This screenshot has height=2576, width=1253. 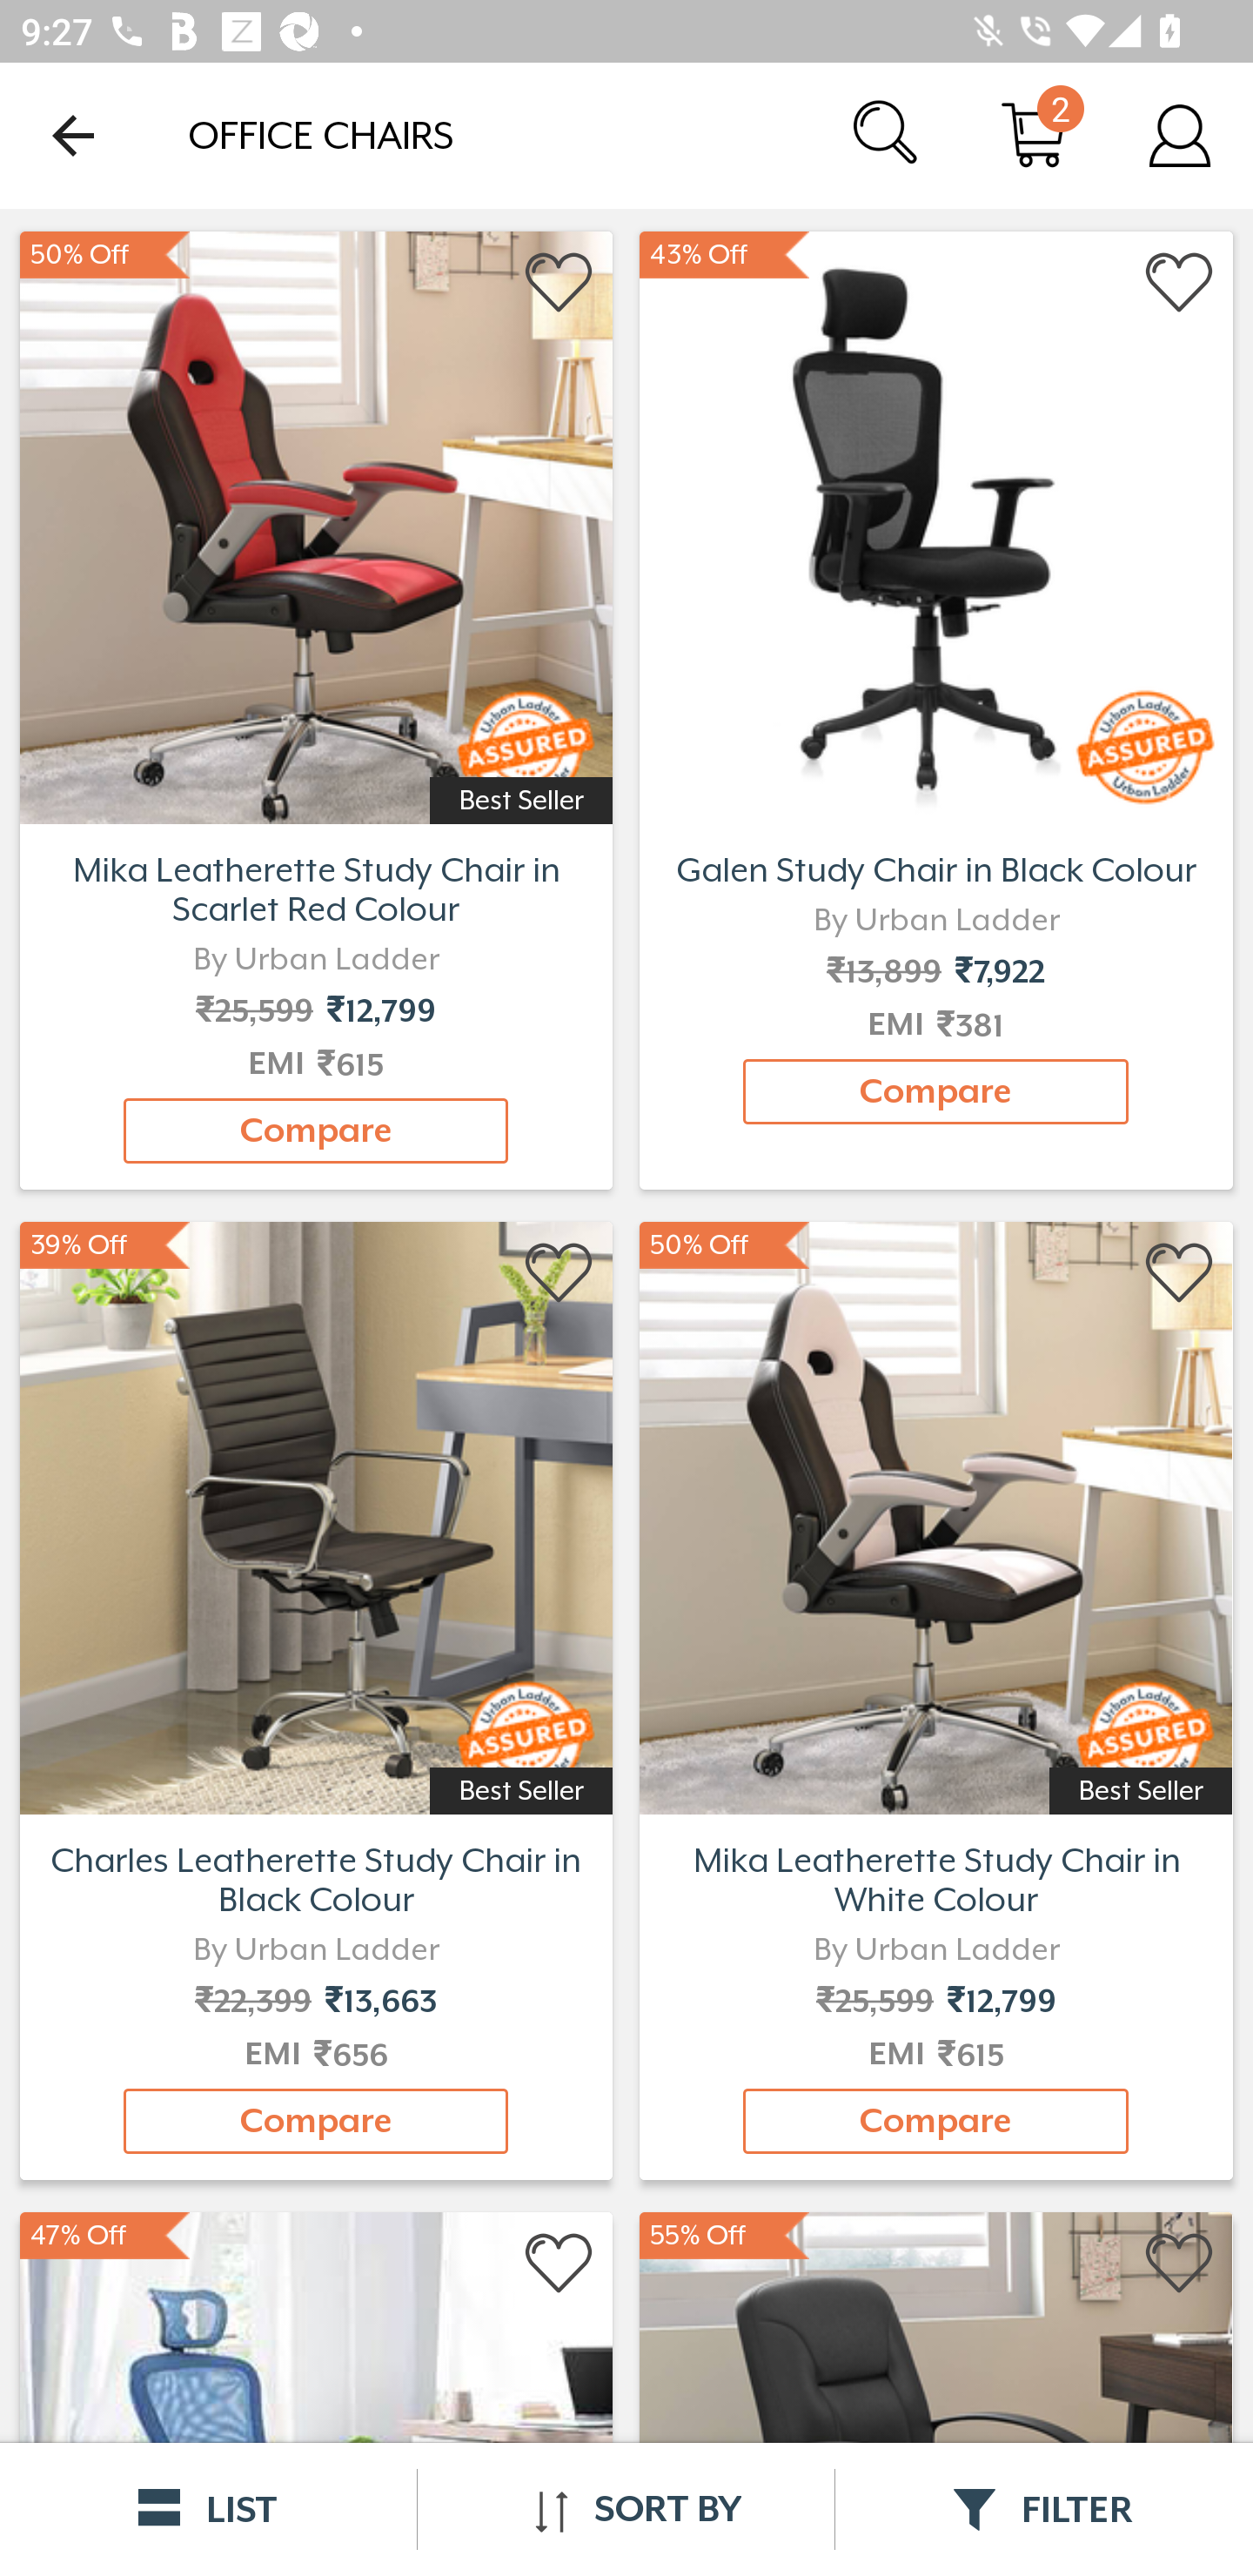 I want to click on  FILTER, so click(x=1044, y=2509).